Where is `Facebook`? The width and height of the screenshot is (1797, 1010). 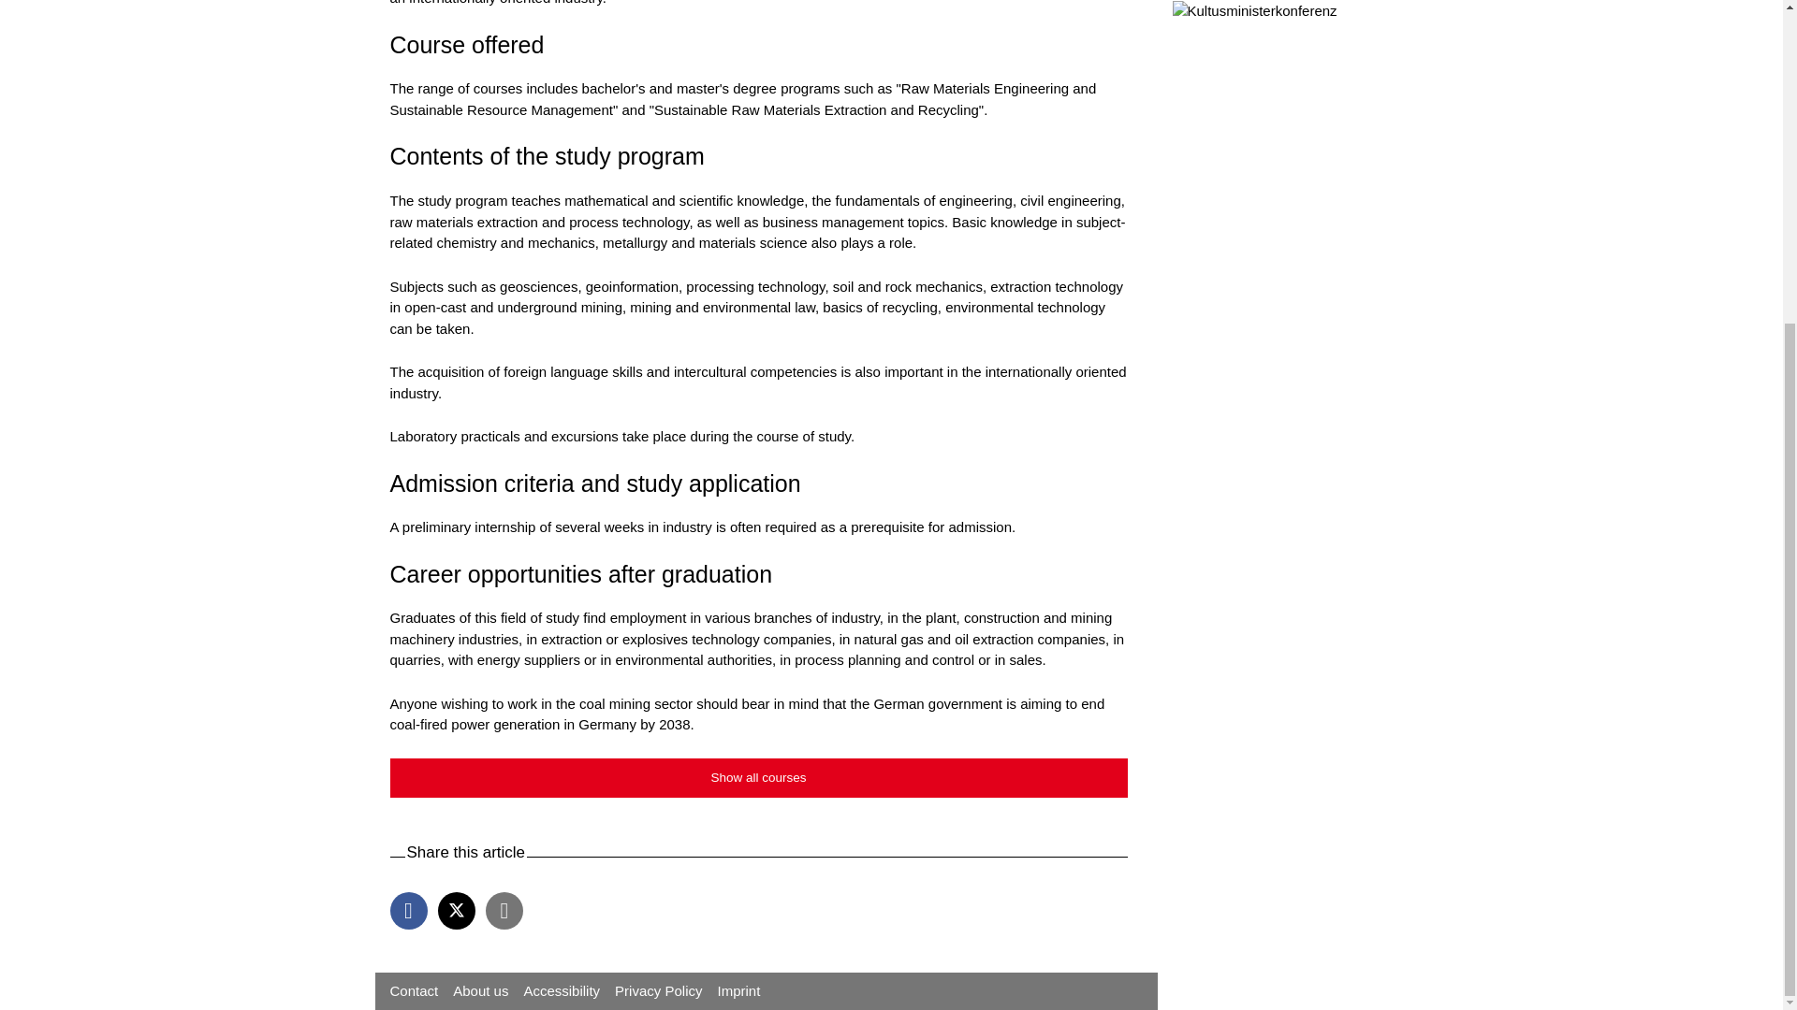
Facebook is located at coordinates (408, 910).